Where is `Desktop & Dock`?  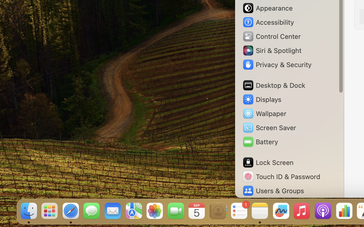 Desktop & Dock is located at coordinates (274, 85).